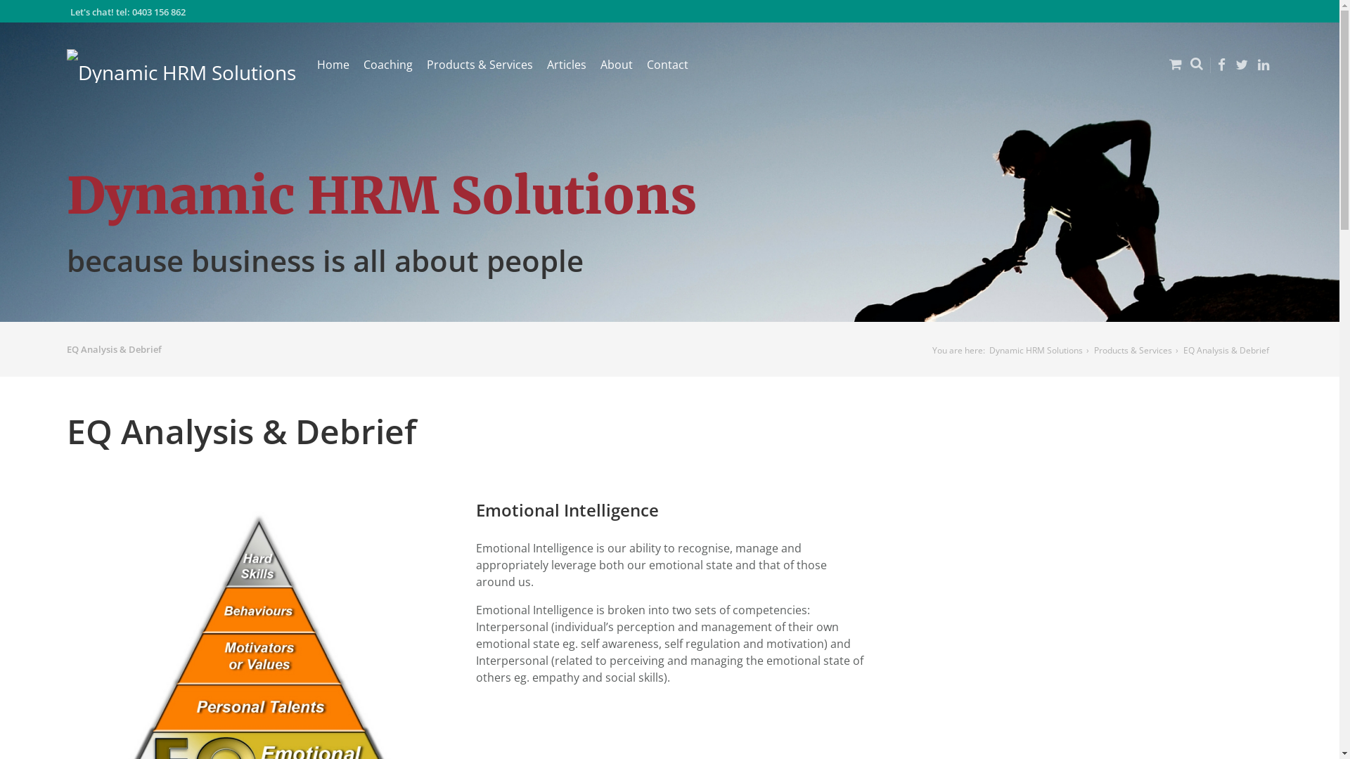  Describe the element at coordinates (388, 65) in the screenshot. I see `Coaching` at that location.